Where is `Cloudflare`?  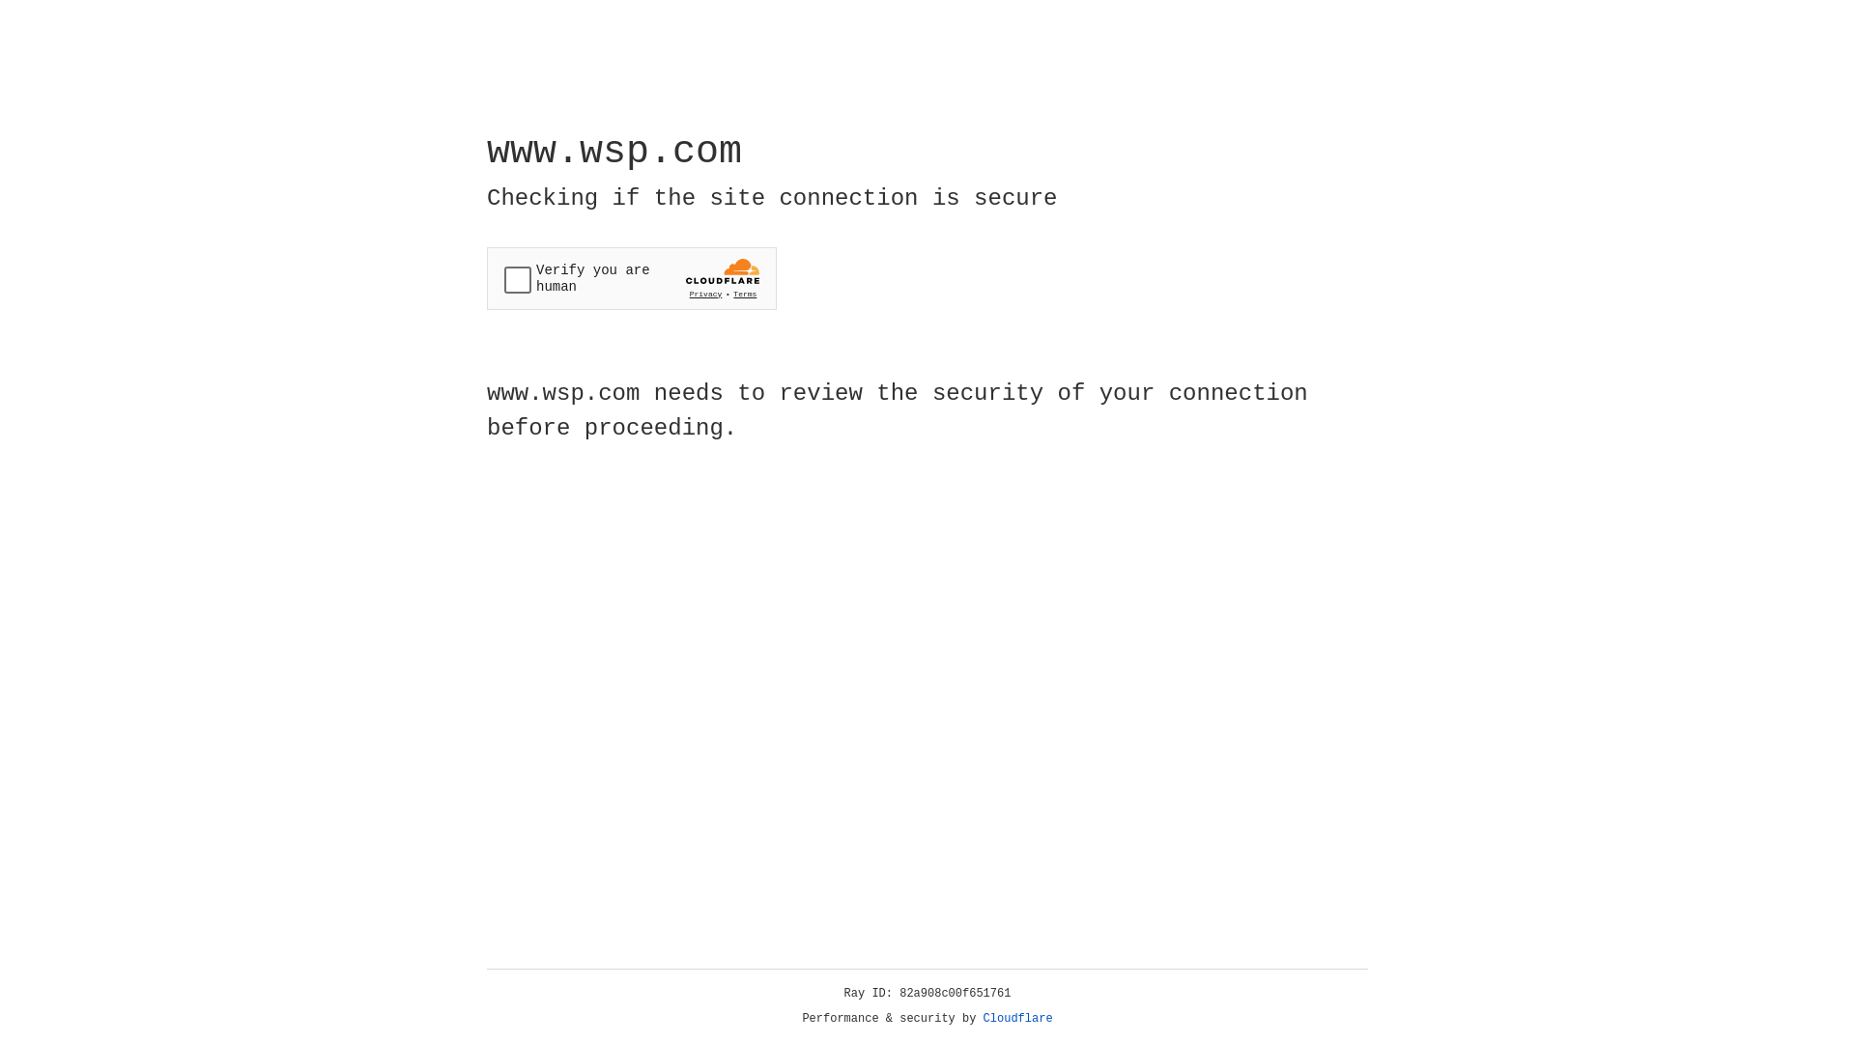 Cloudflare is located at coordinates (1018, 1019).